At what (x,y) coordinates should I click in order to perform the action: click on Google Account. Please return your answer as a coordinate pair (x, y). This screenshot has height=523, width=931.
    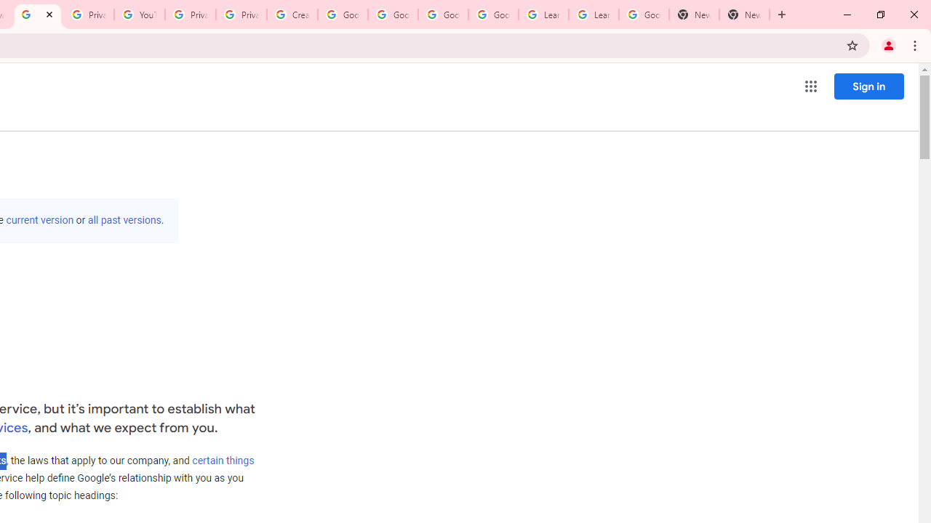
    Looking at the image, I should click on (644, 15).